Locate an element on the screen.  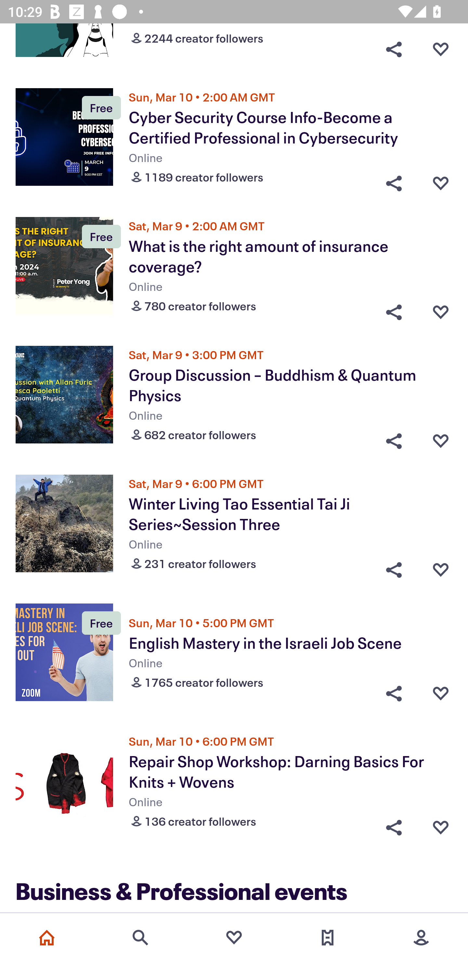
Share button is located at coordinates (394, 824).